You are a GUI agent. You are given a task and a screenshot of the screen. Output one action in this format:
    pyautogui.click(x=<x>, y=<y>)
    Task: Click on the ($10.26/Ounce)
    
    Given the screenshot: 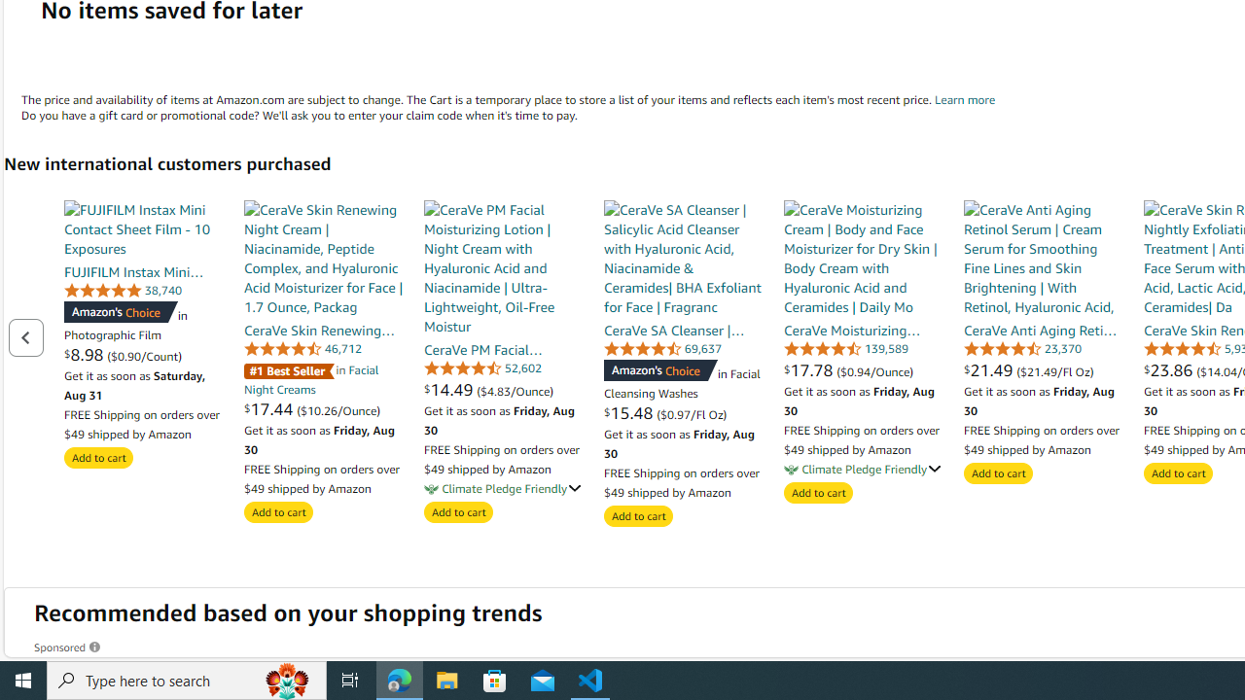 What is the action you would take?
    pyautogui.click(x=338, y=409)
    